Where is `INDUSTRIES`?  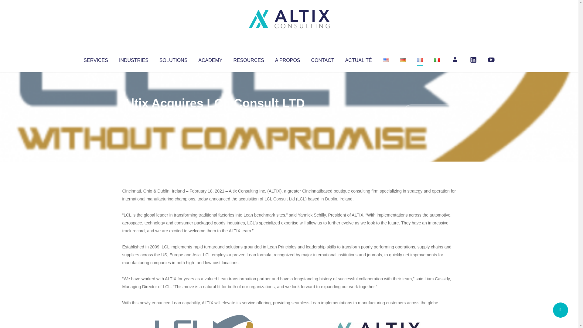
INDUSTRIES is located at coordinates (134, 59).